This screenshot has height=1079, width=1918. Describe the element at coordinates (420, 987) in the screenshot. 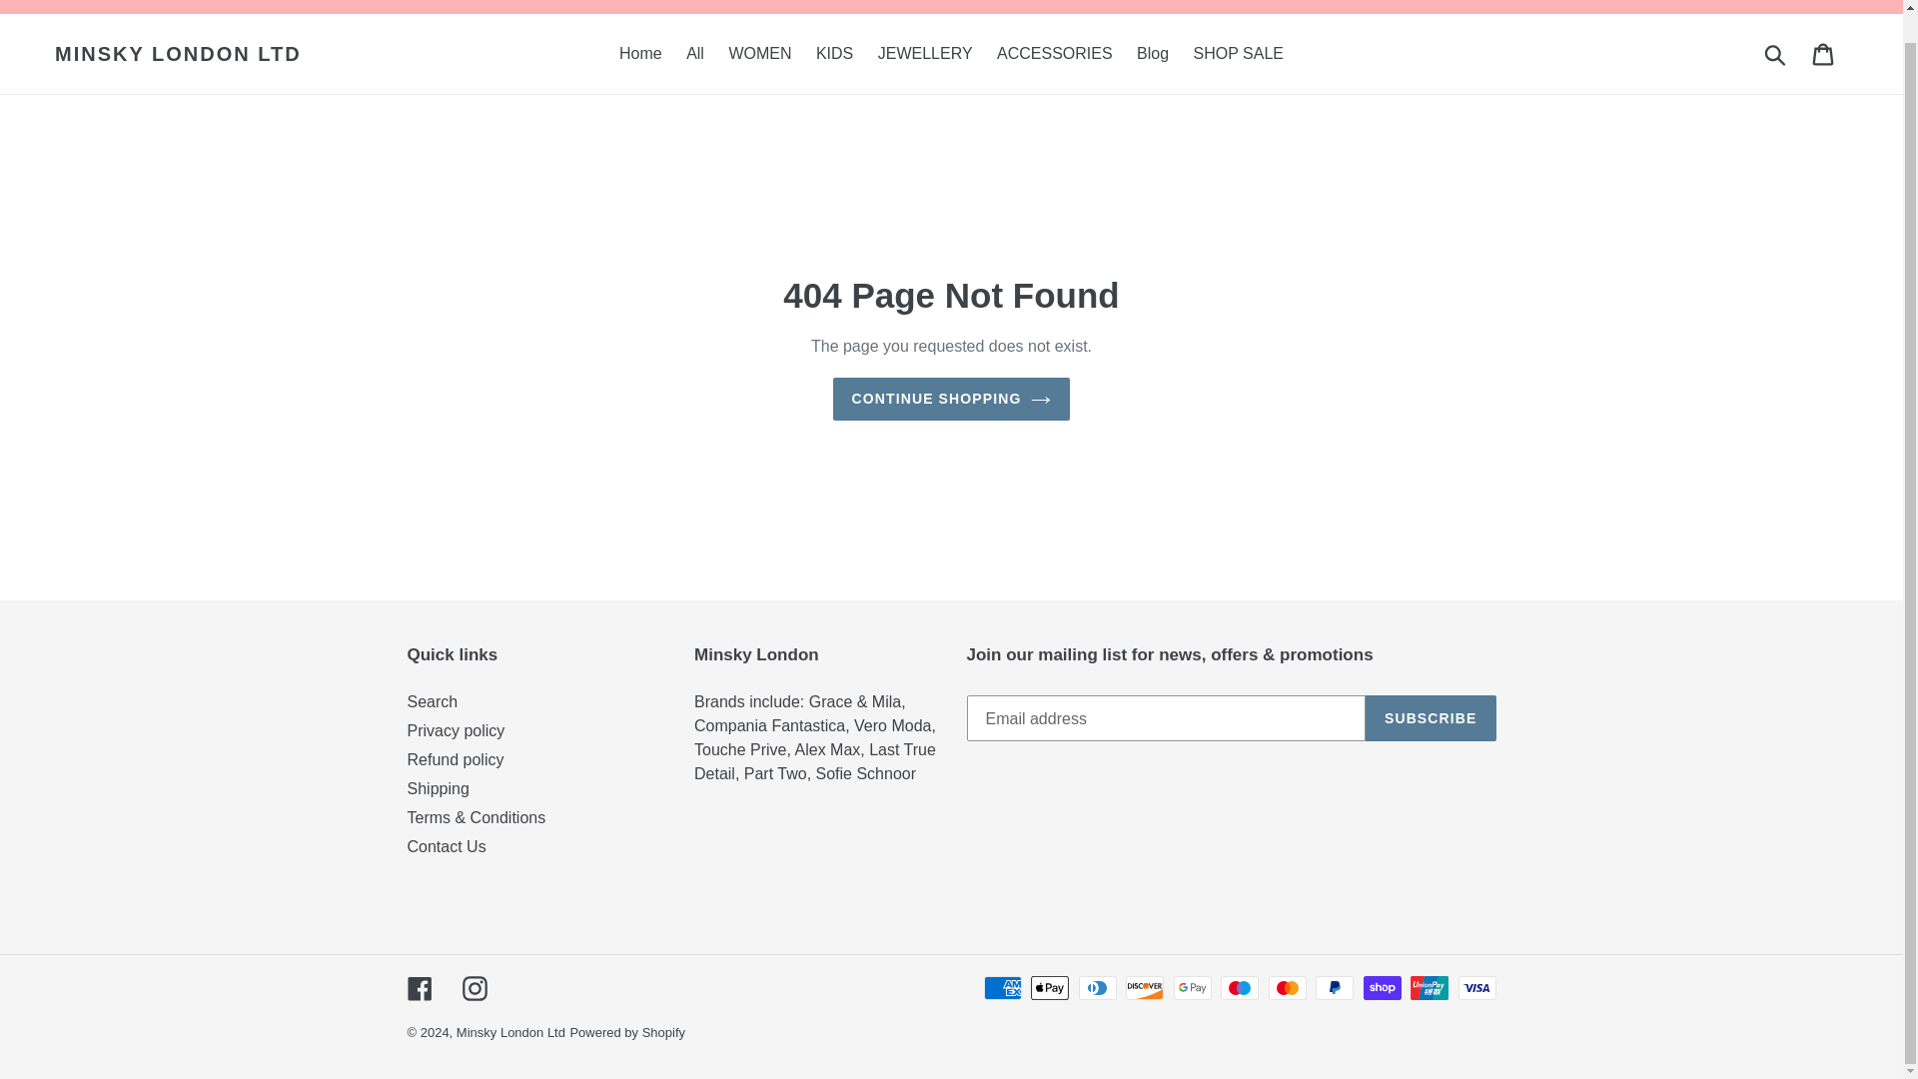

I see `Facebook` at that location.